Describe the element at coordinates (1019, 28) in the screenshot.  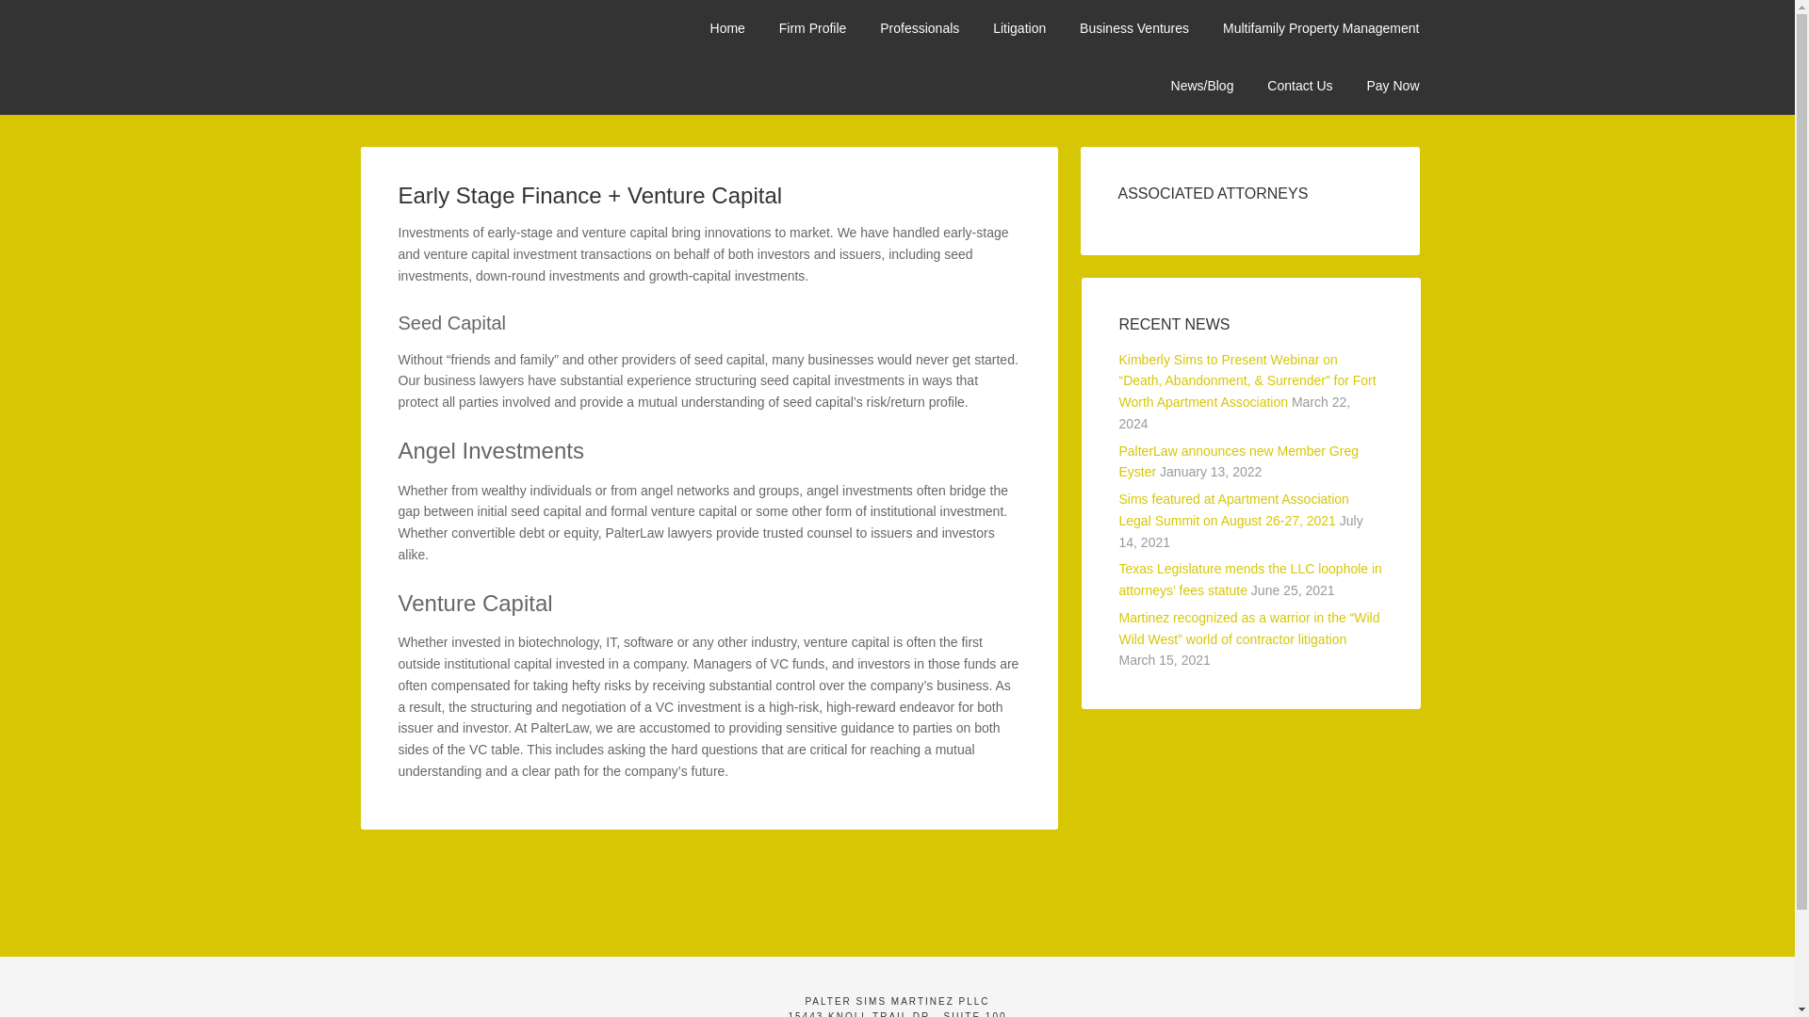
I see `Litigation` at that location.